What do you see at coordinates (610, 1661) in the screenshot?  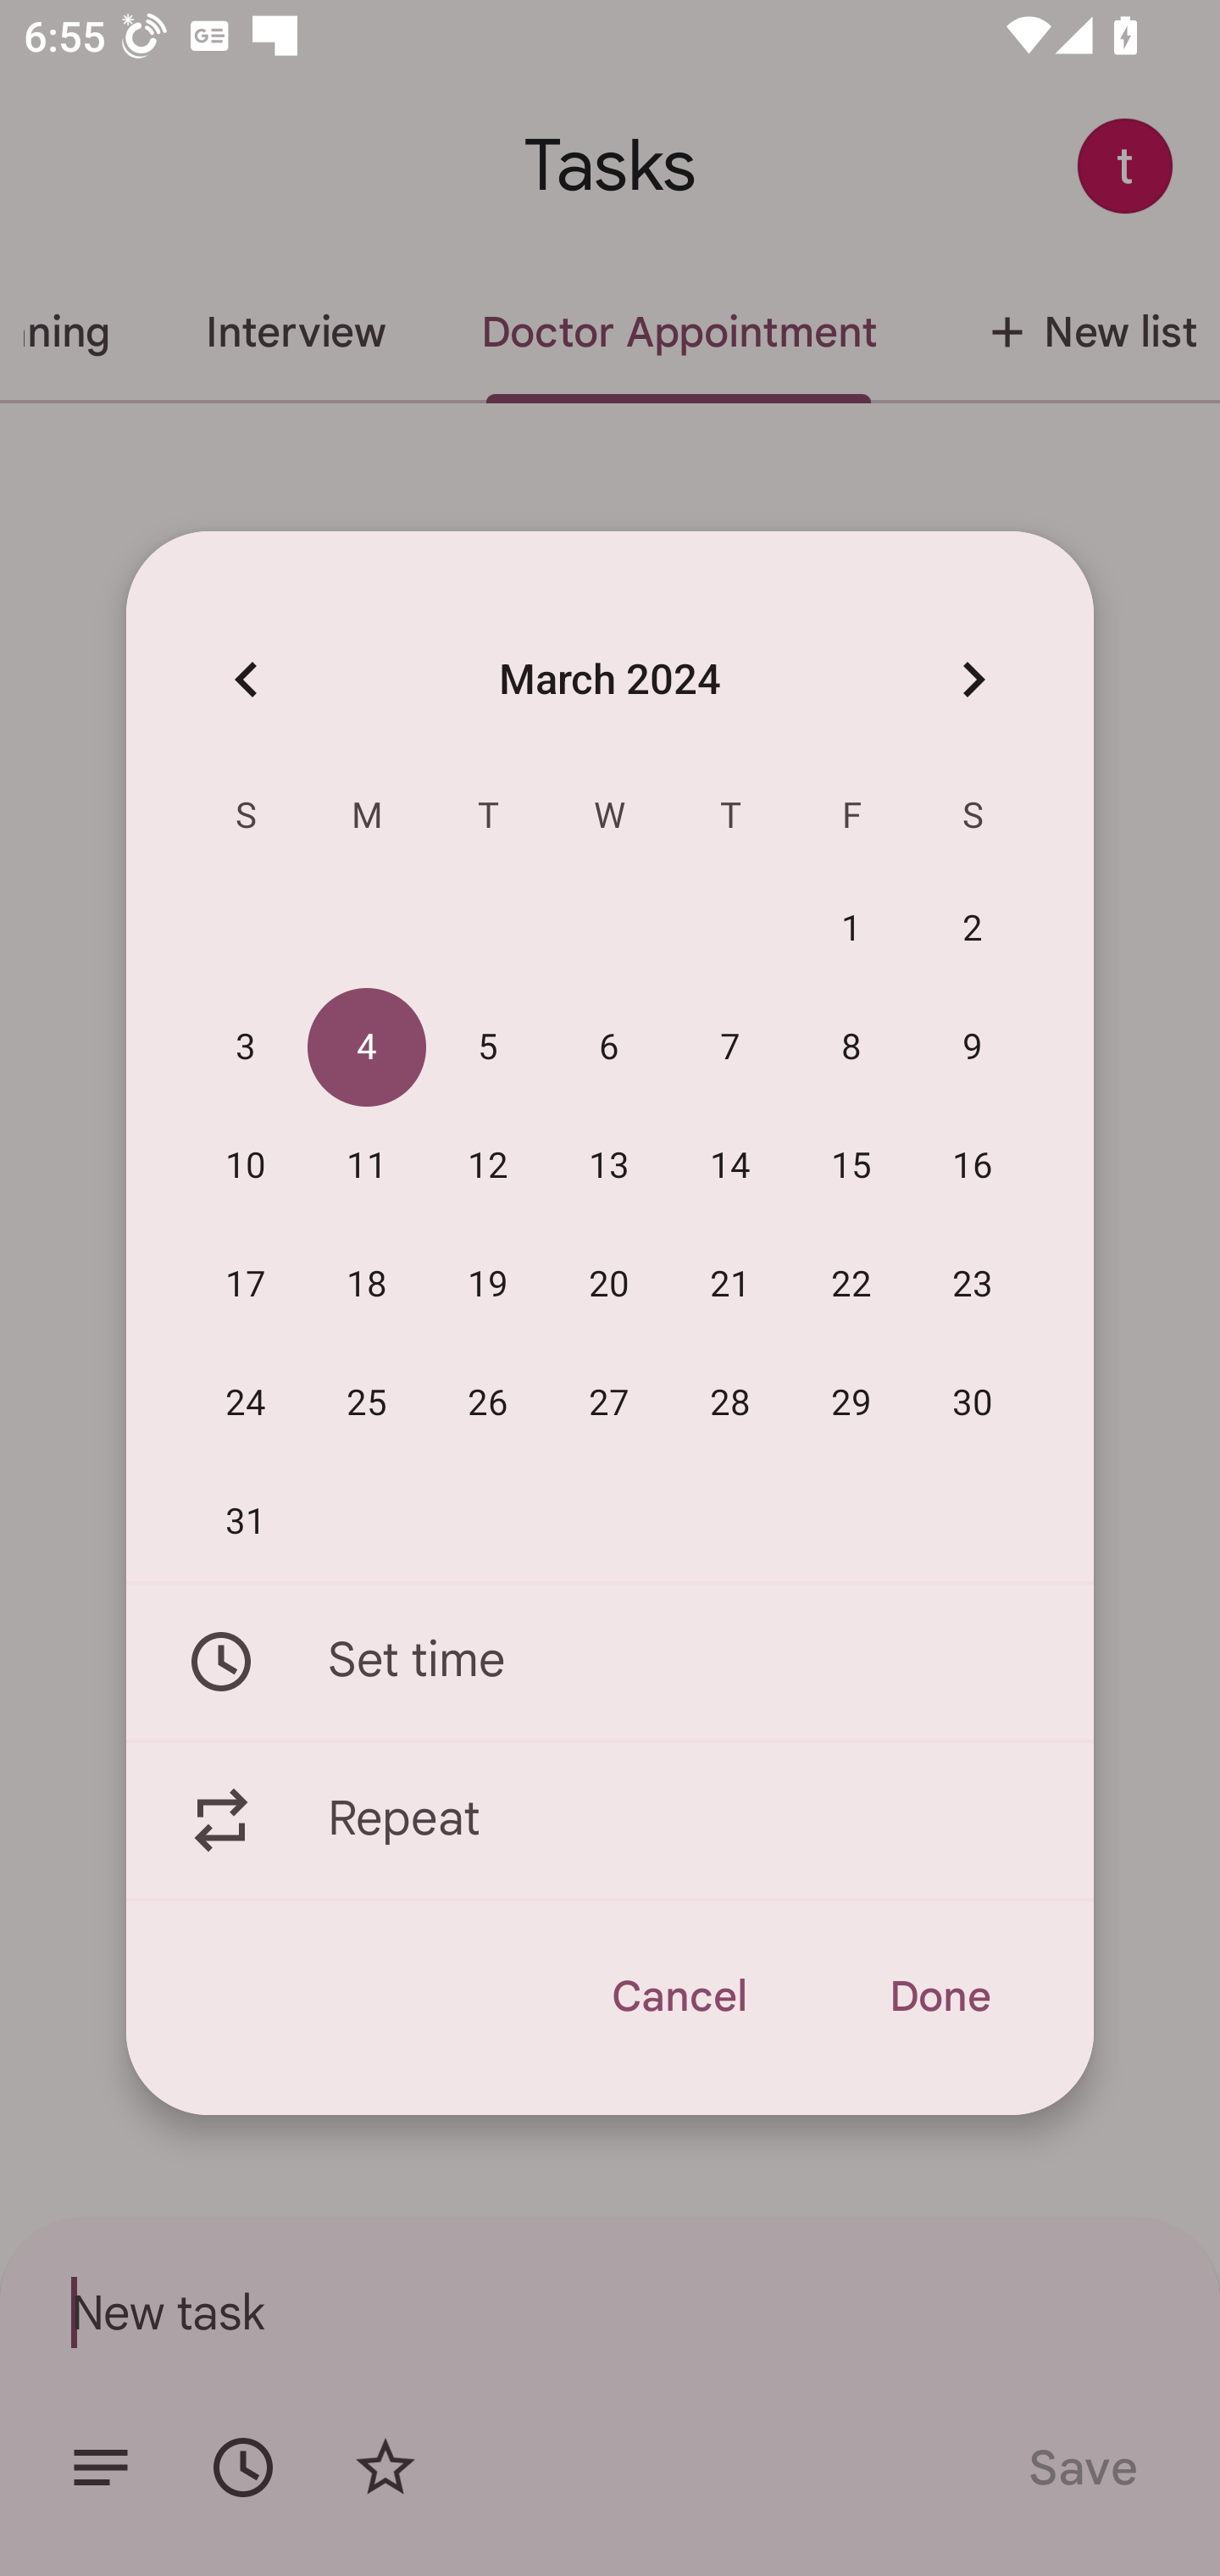 I see `Set time` at bounding box center [610, 1661].